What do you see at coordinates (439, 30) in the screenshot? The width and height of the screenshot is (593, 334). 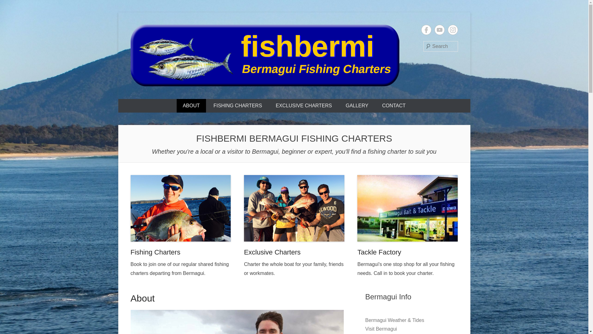 I see `YouTube` at bounding box center [439, 30].